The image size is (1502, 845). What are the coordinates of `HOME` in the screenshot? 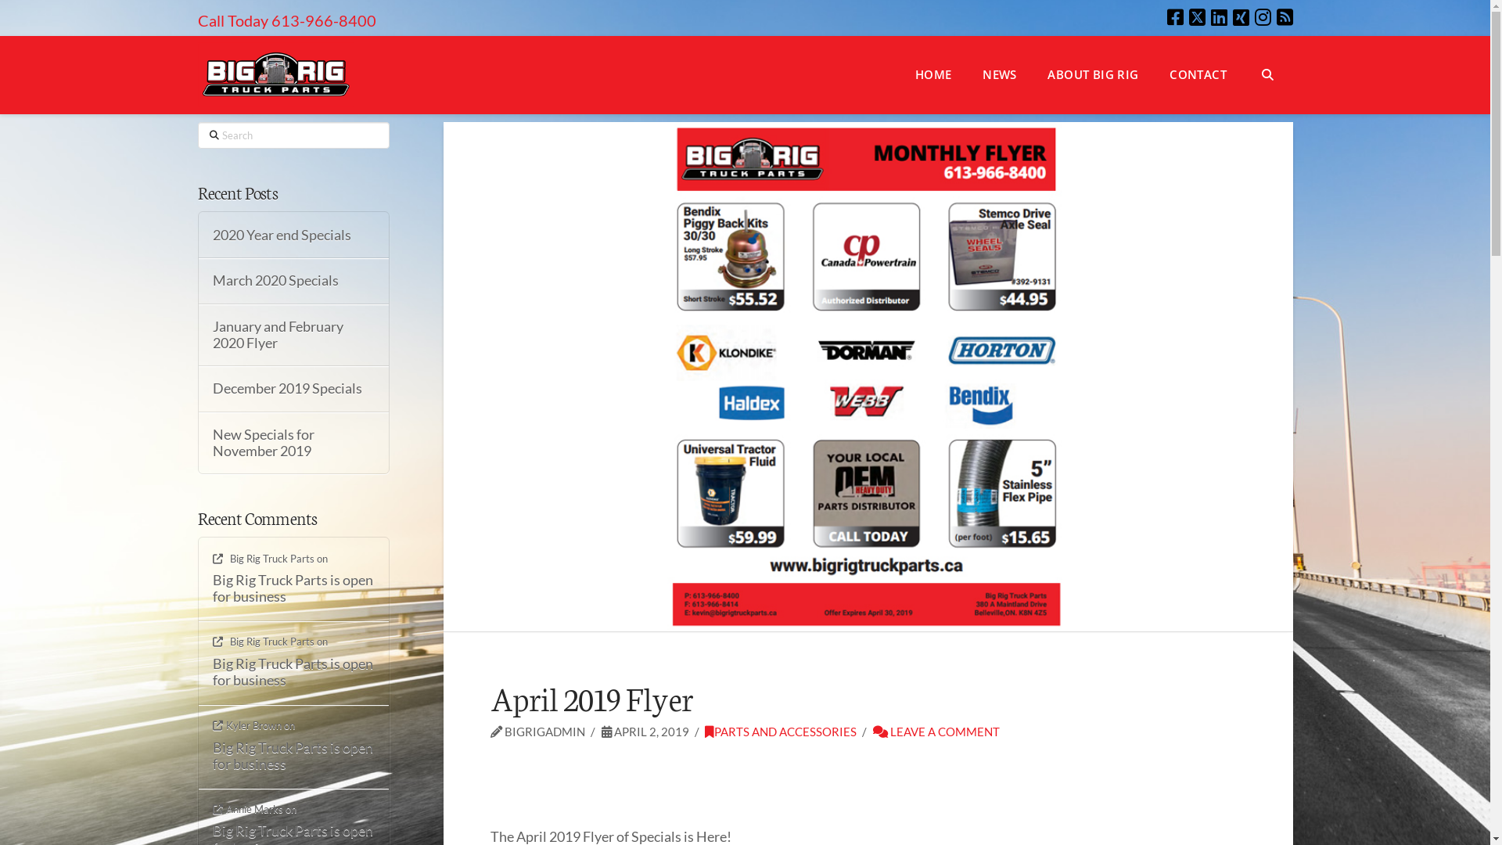 It's located at (933, 75).